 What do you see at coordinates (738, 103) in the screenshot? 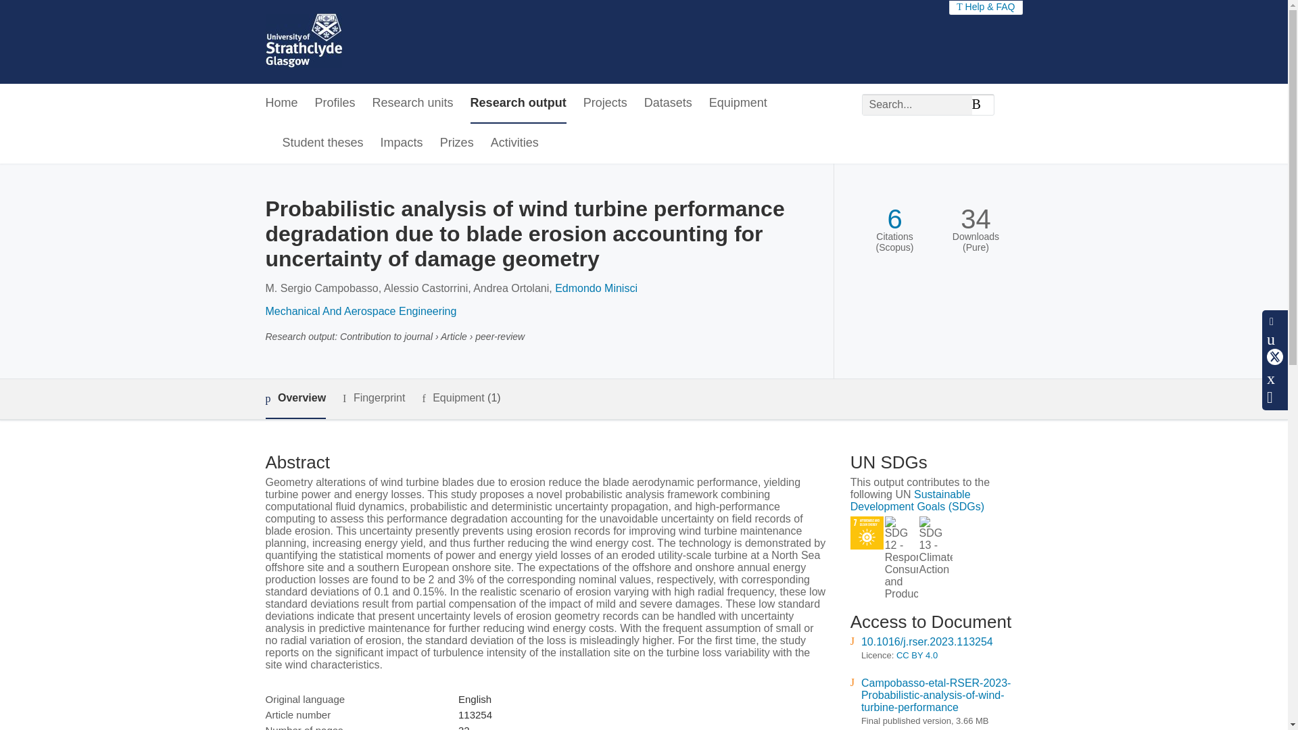
I see `Equipment` at bounding box center [738, 103].